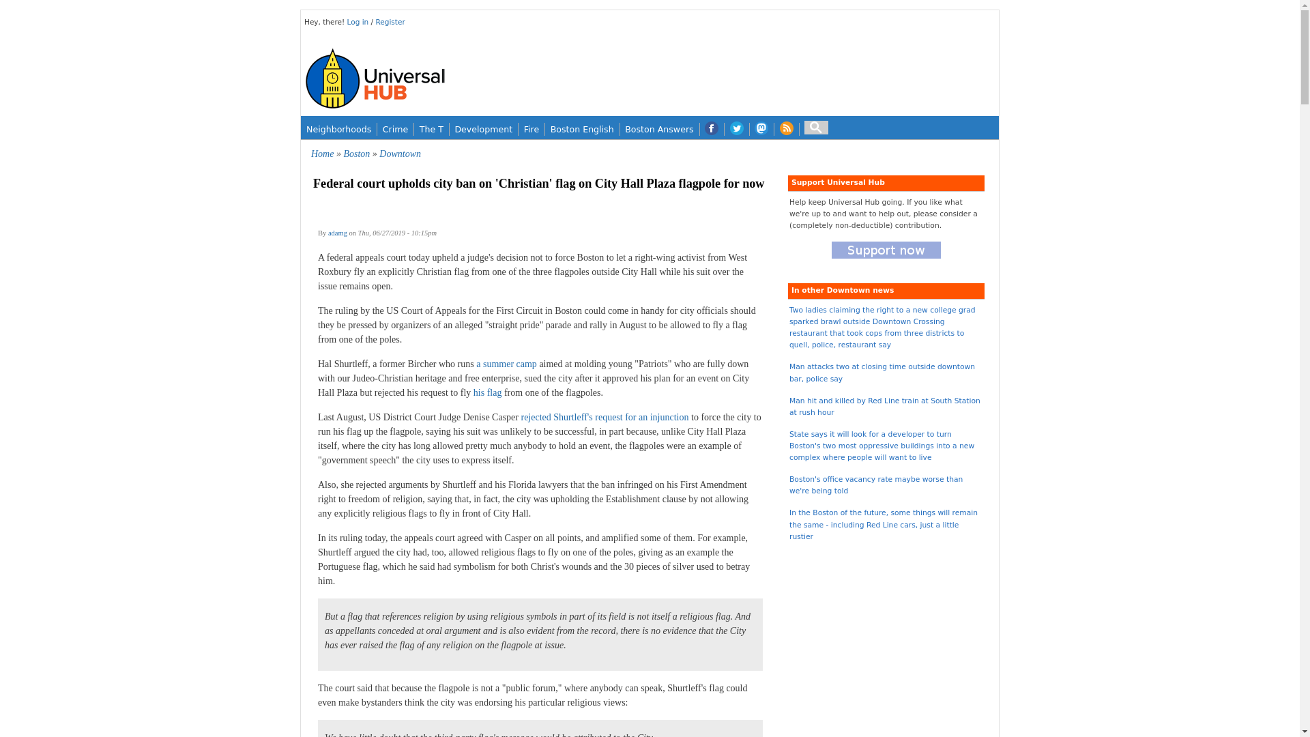  Describe the element at coordinates (356, 154) in the screenshot. I see `Boston` at that location.